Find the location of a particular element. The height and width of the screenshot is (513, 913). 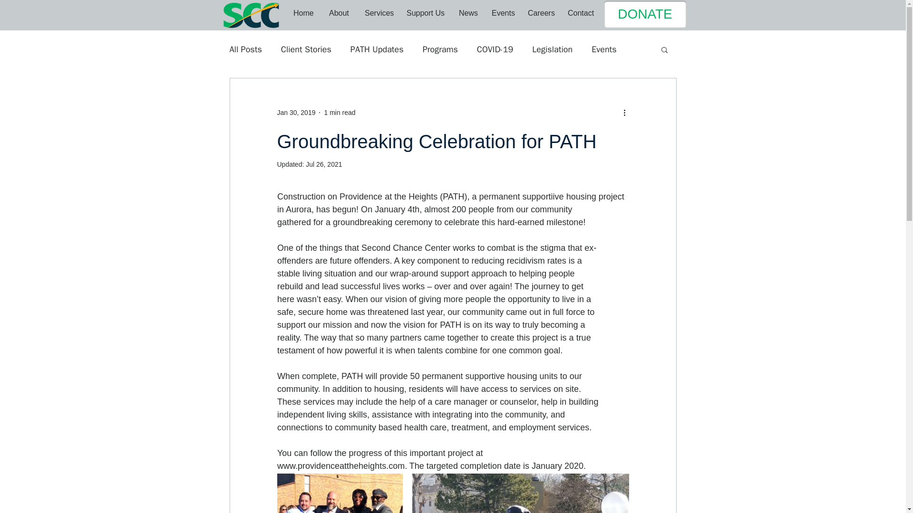

About is located at coordinates (340, 13).